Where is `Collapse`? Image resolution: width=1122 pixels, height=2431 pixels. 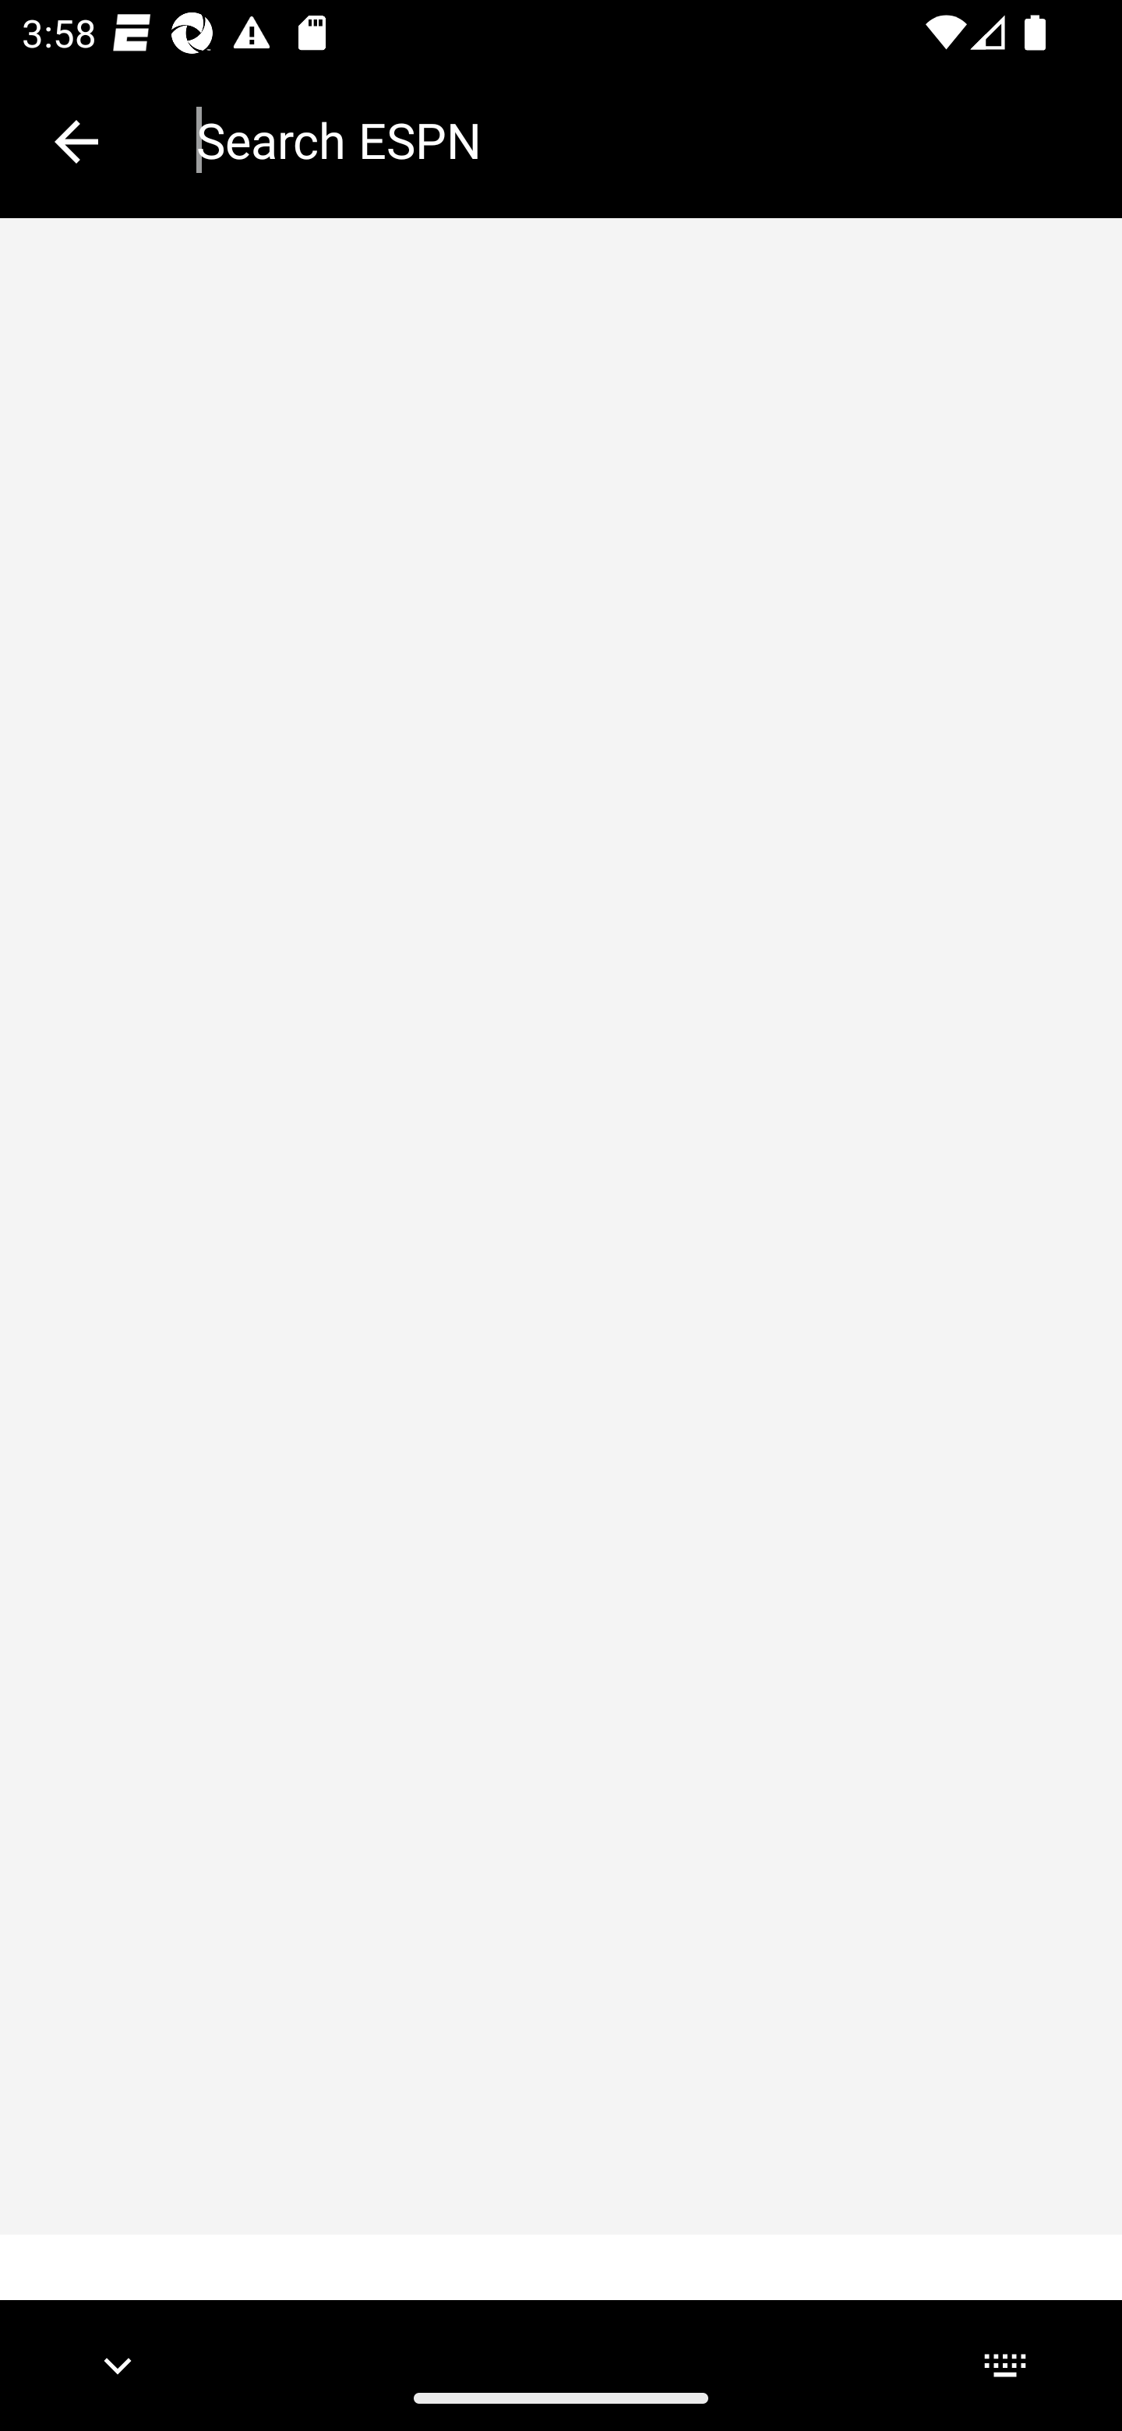 Collapse is located at coordinates (76, 142).